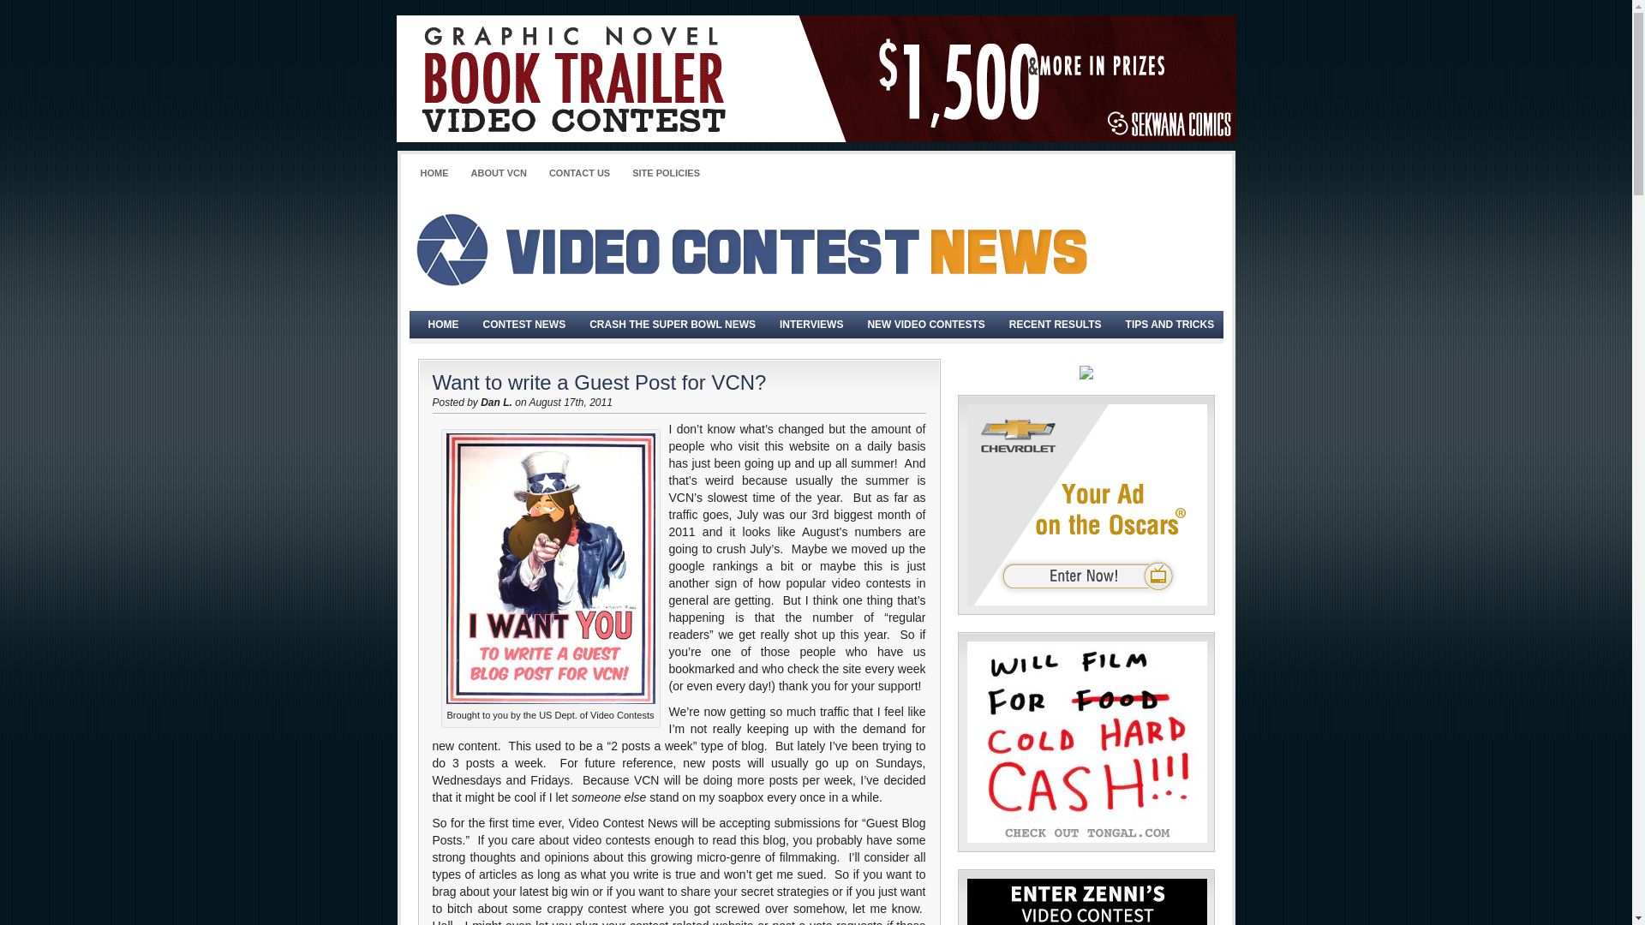 This screenshot has width=1645, height=925. I want to click on View all posts filed under New Video Contests, so click(925, 324).